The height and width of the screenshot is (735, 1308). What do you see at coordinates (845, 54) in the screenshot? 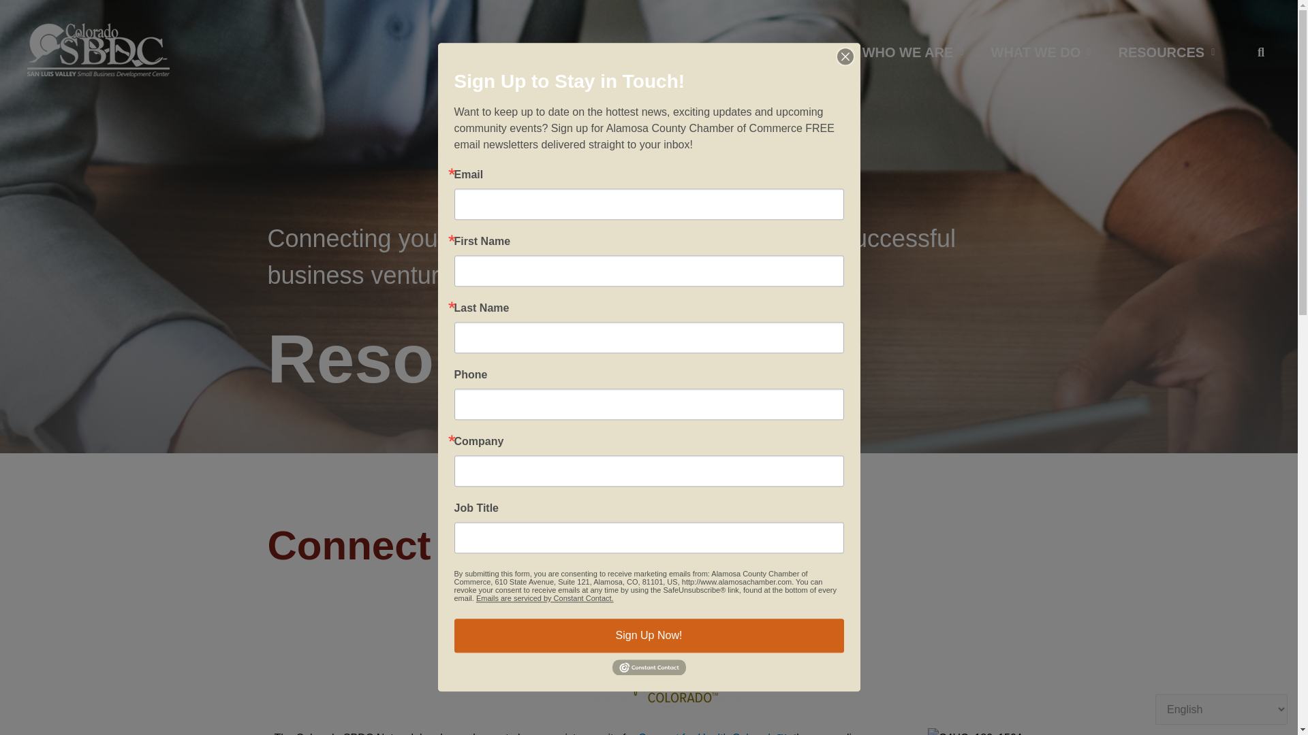
I see `Close` at bounding box center [845, 54].